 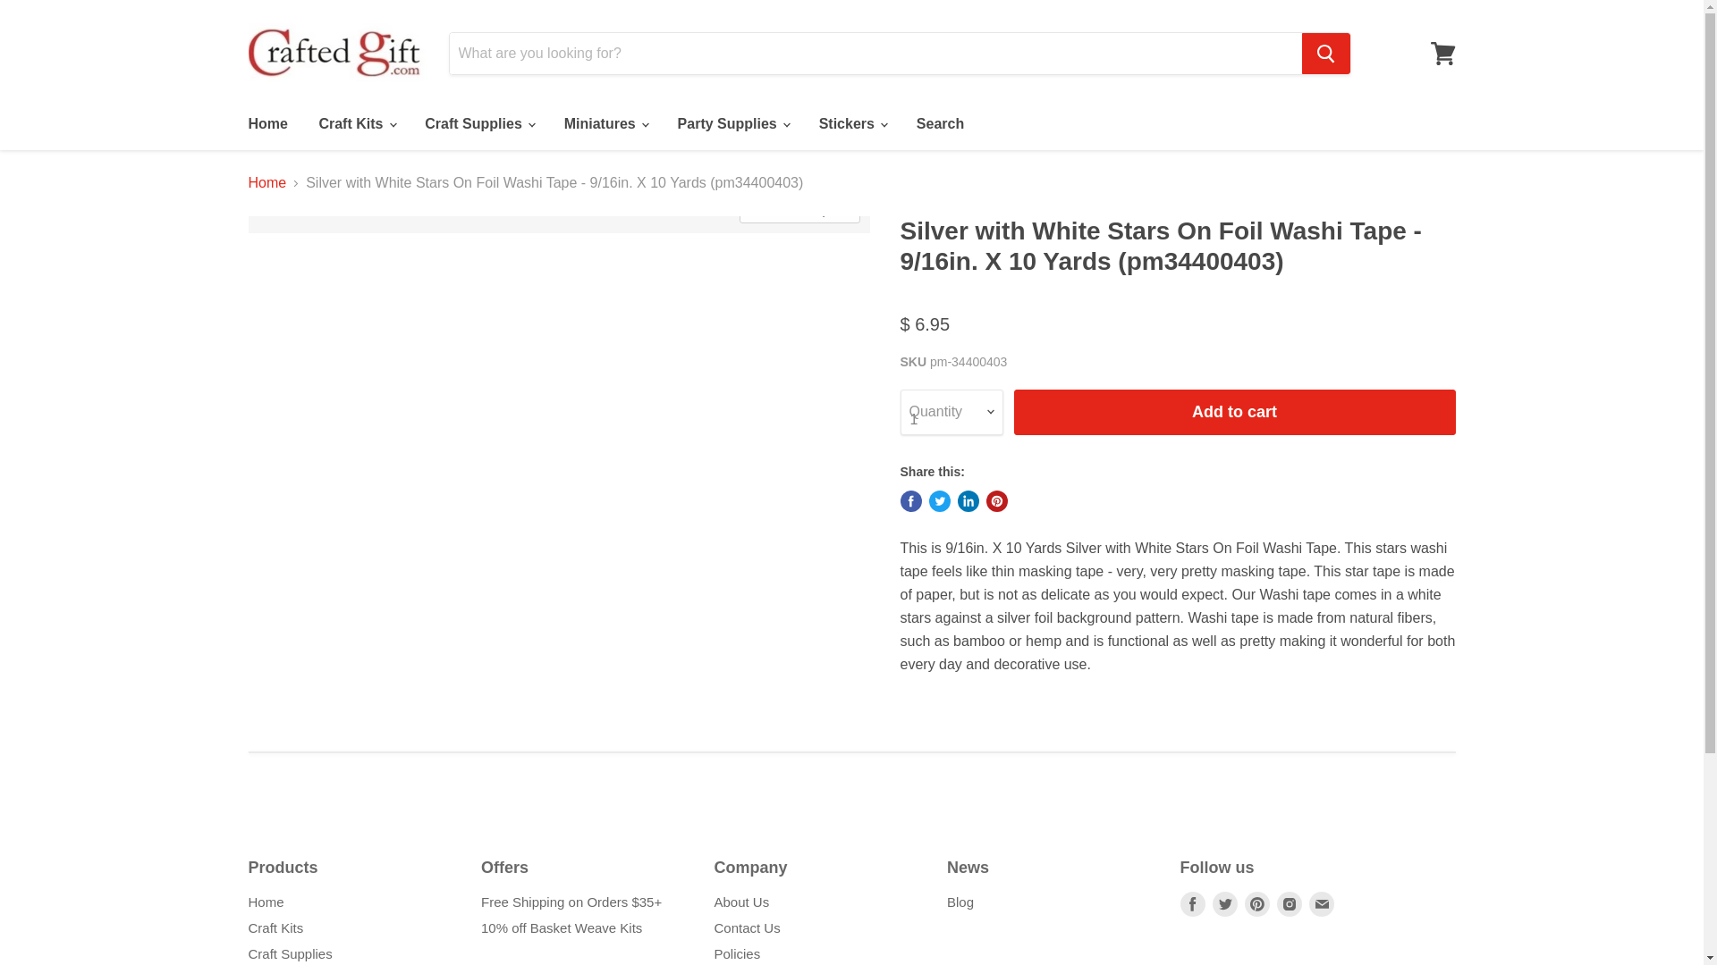 What do you see at coordinates (1257, 904) in the screenshot?
I see `Pinterest` at bounding box center [1257, 904].